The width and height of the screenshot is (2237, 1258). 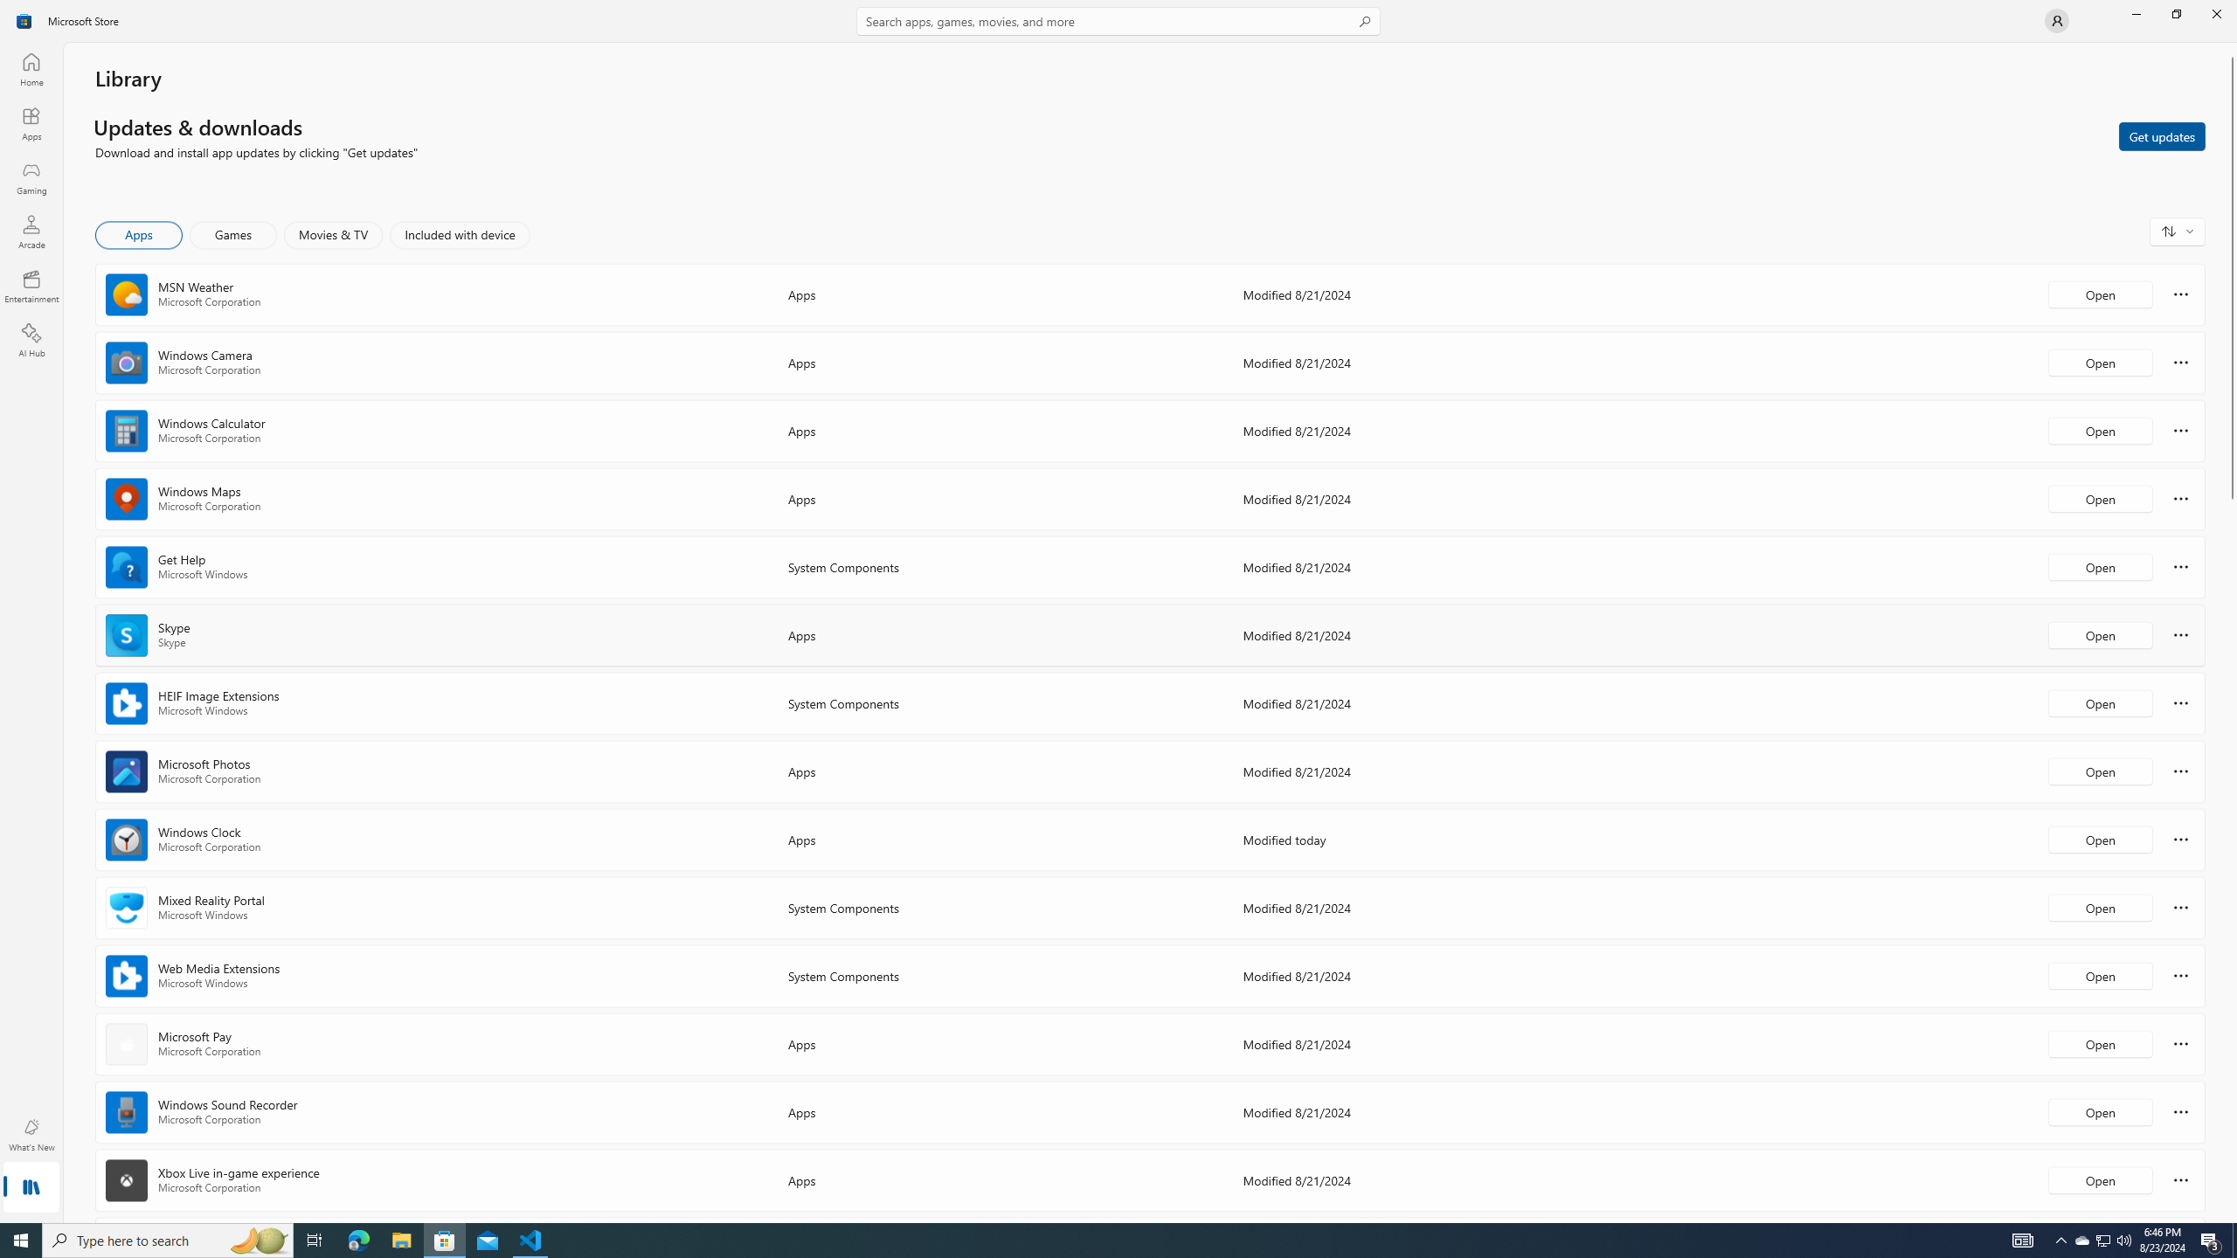 What do you see at coordinates (333, 235) in the screenshot?
I see `Movies & TV` at bounding box center [333, 235].